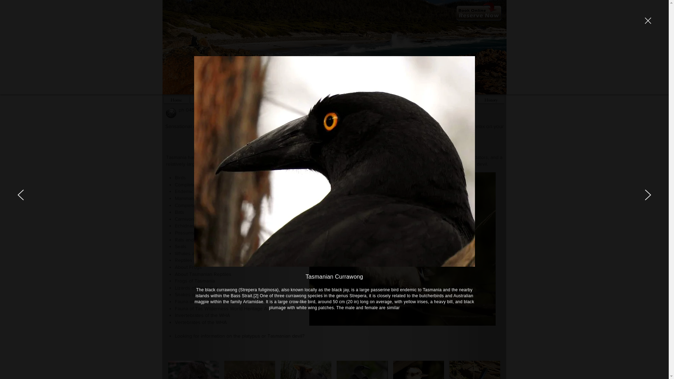 This screenshot has width=674, height=379. I want to click on Snakes of Tasmania, so click(197, 294).